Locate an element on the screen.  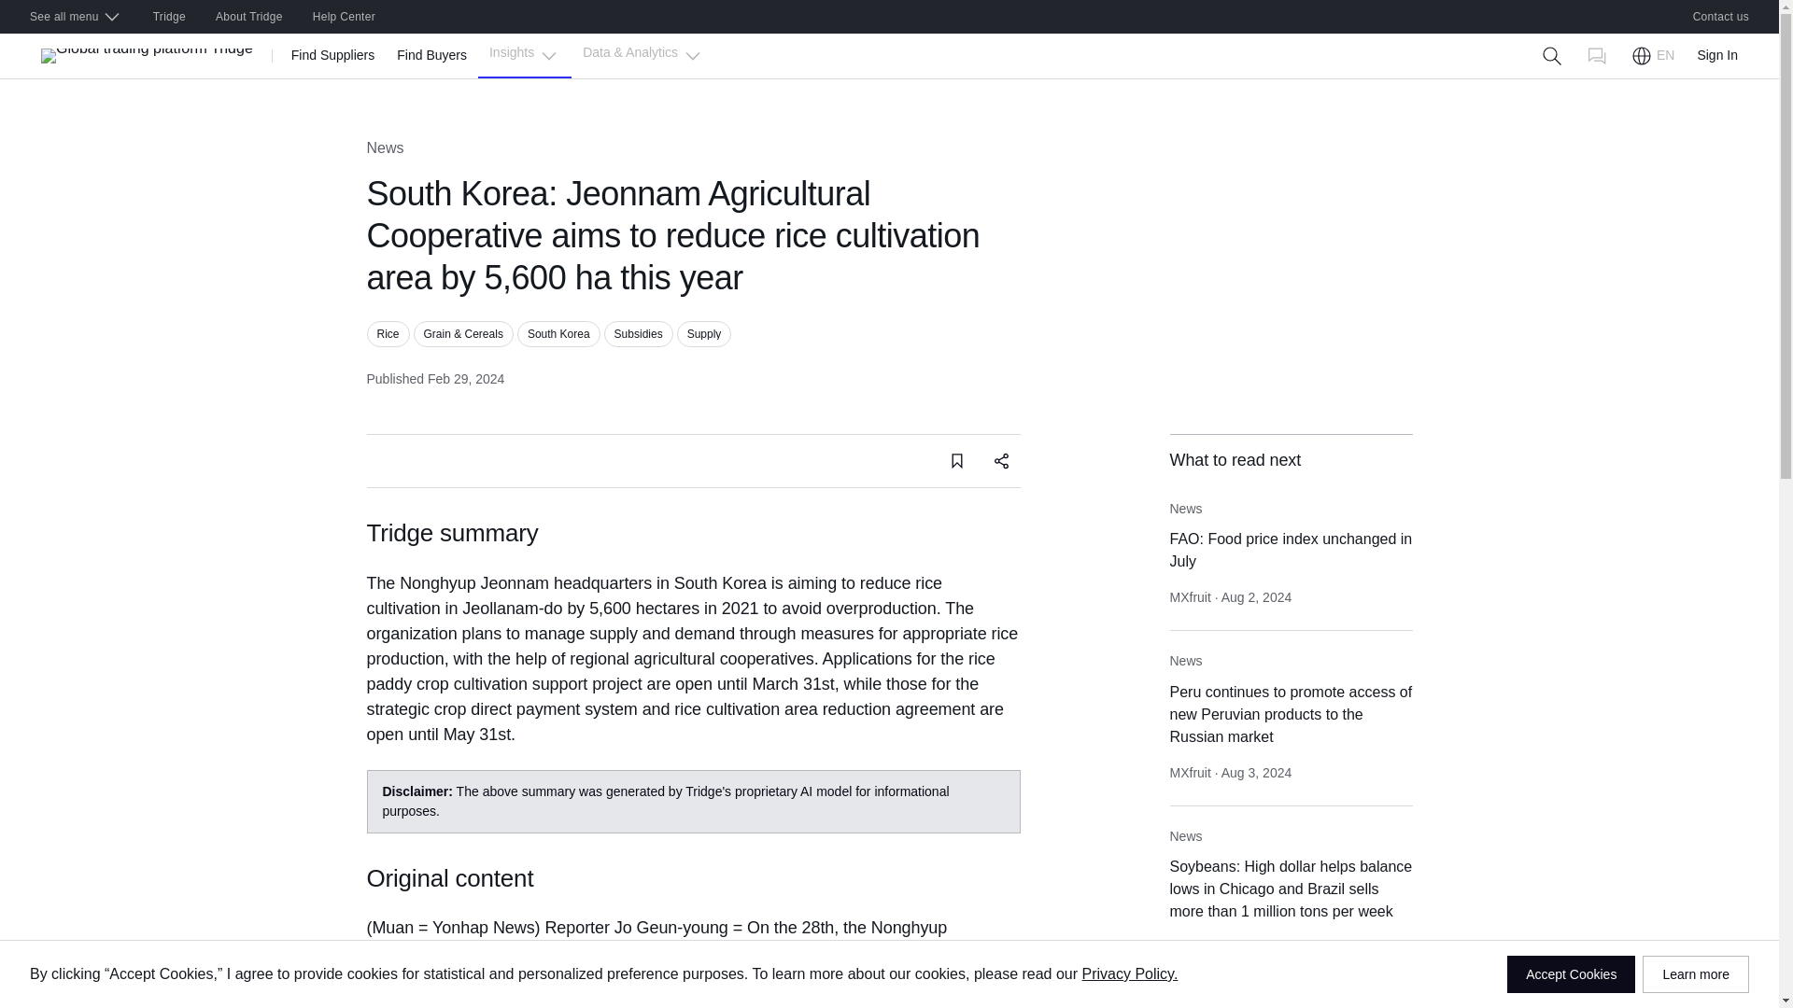
Help Center is located at coordinates (344, 17).